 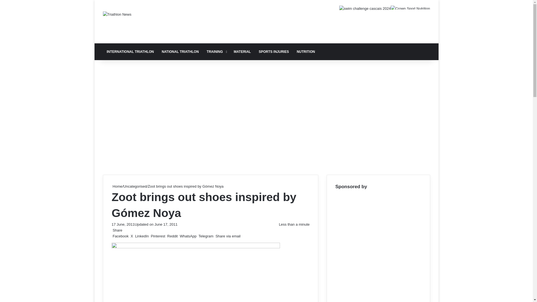 What do you see at coordinates (188, 236) in the screenshot?
I see `WhatsApp` at bounding box center [188, 236].